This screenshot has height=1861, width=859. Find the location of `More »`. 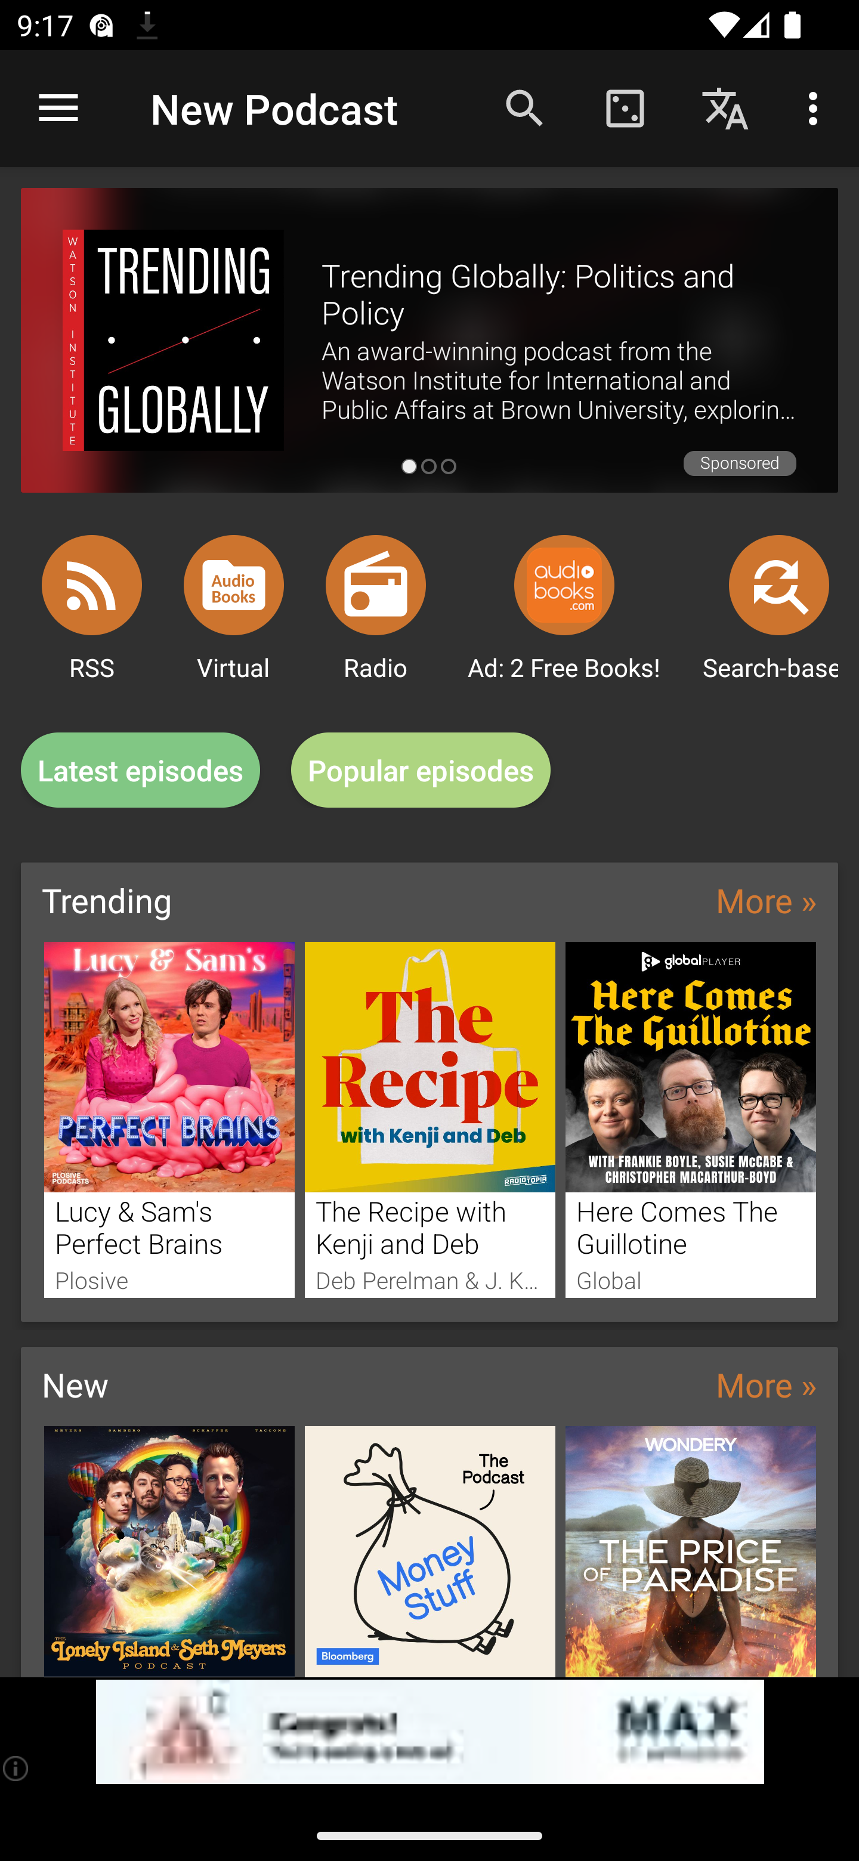

More » is located at coordinates (766, 899).